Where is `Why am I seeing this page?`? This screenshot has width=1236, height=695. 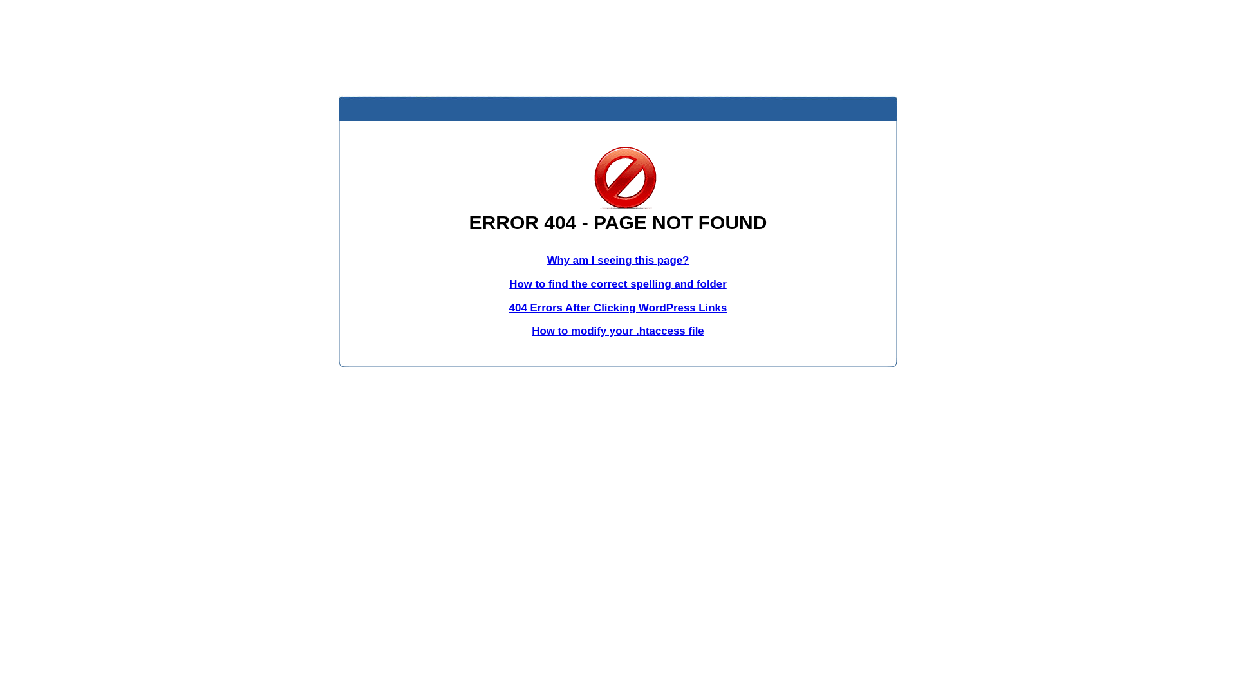
Why am I seeing this page? is located at coordinates (618, 260).